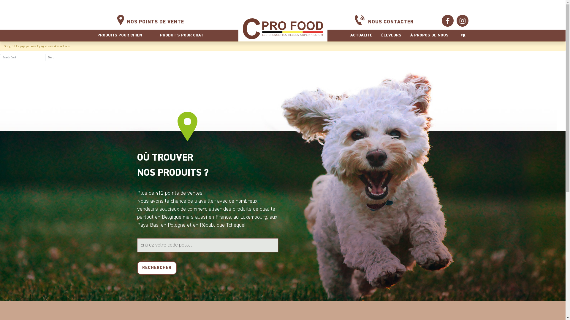  I want to click on https://www.facebook.com/ceralcprofood, so click(448, 21).